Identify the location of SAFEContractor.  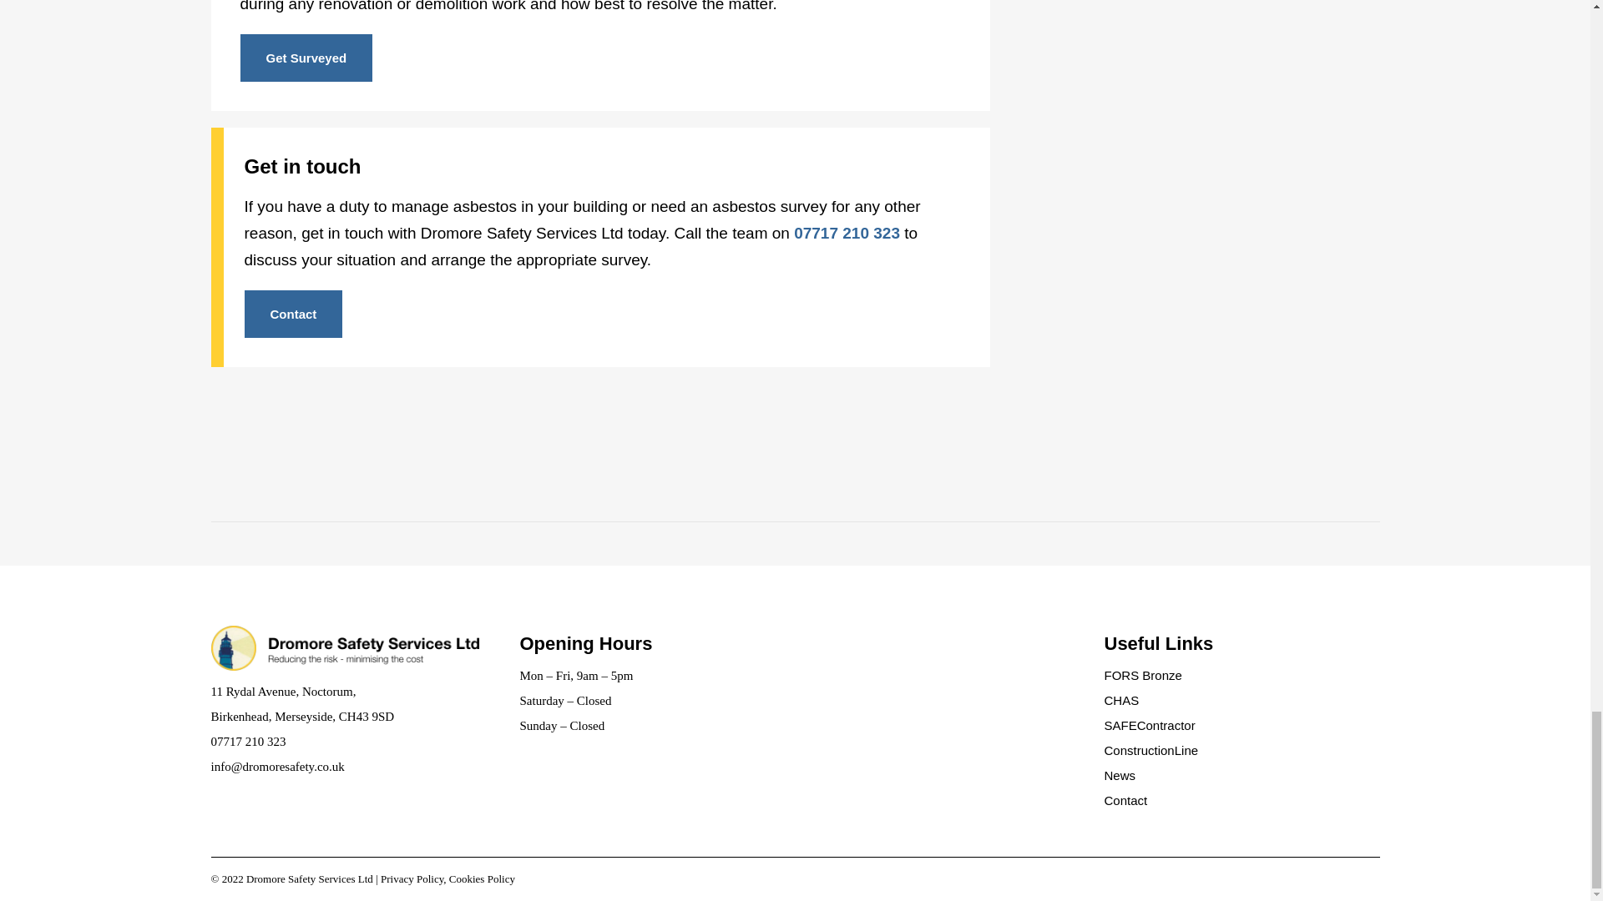
(1241, 726).